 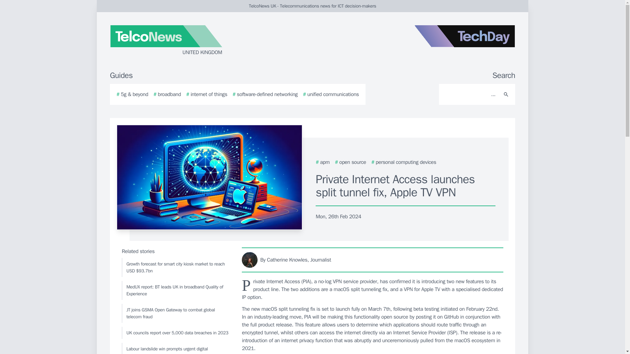 I want to click on UNITED KINGDOM, so click(x=188, y=41).